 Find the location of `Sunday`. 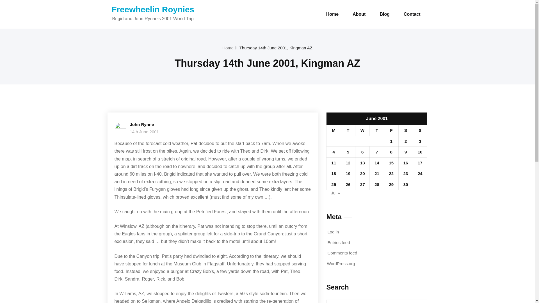

Sunday is located at coordinates (420, 130).